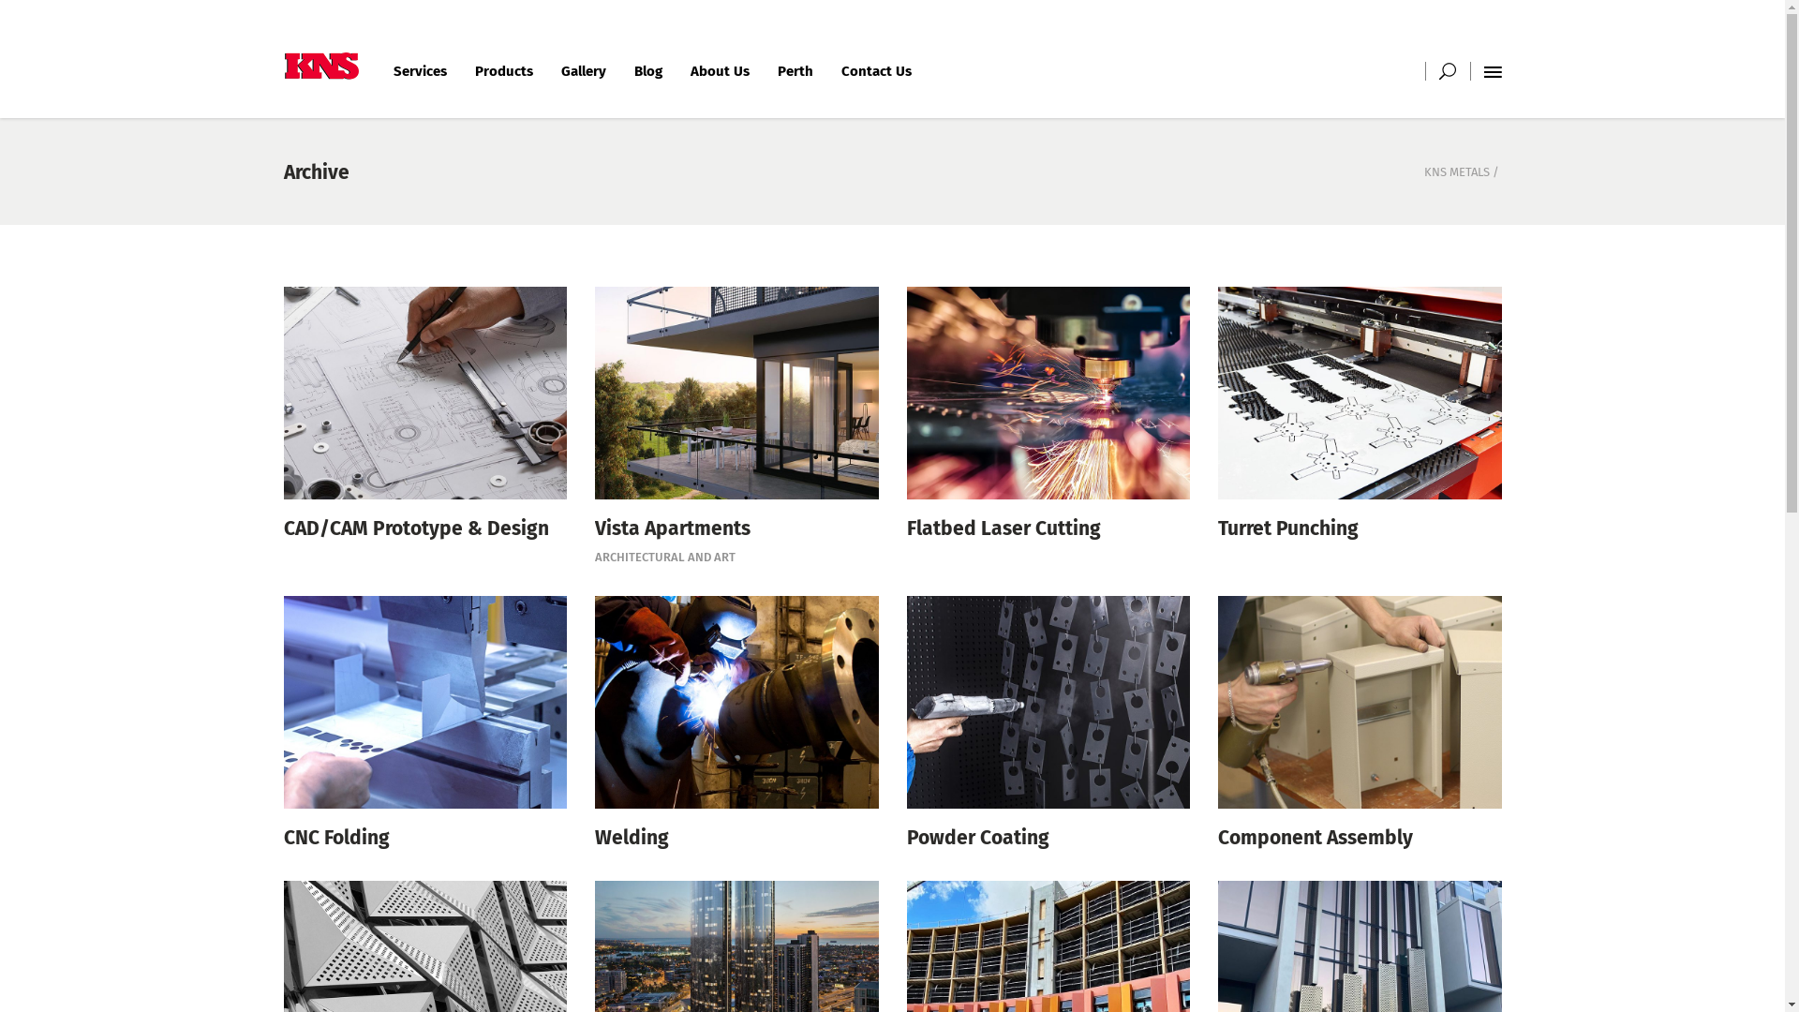 The image size is (1799, 1012). Describe the element at coordinates (1360, 528) in the screenshot. I see `Turret Punching` at that location.